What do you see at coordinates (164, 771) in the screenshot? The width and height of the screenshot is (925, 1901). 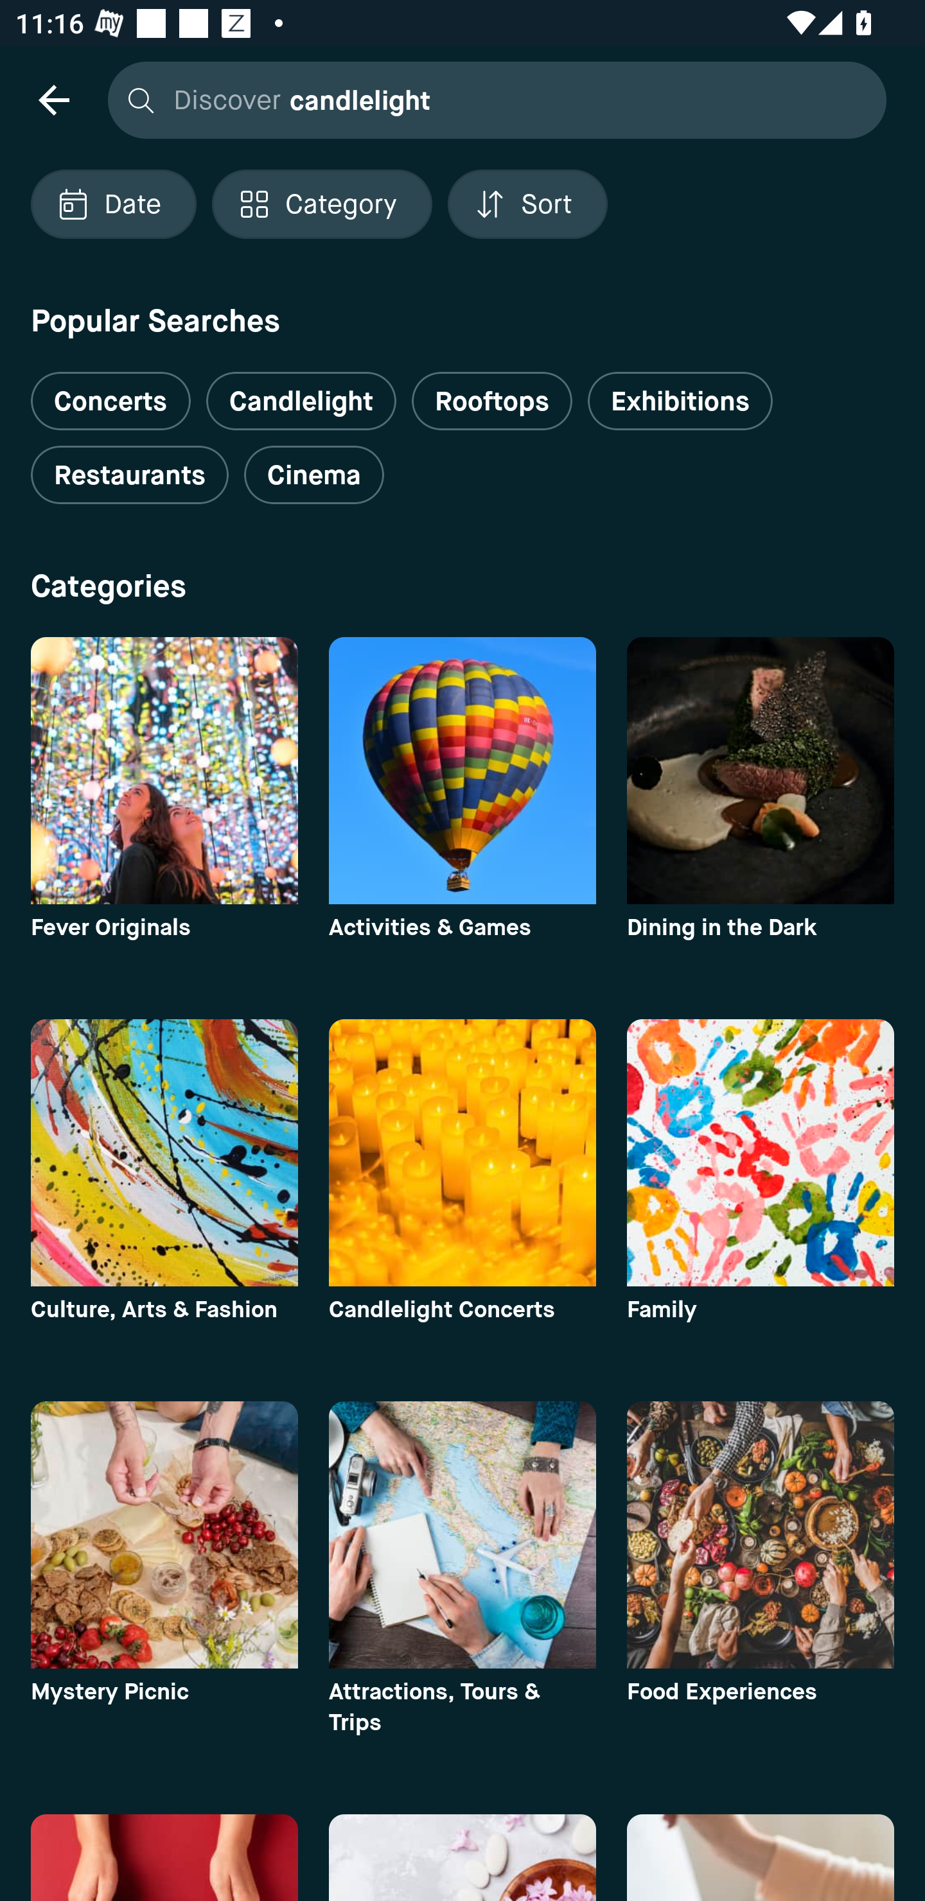 I see `category image` at bounding box center [164, 771].